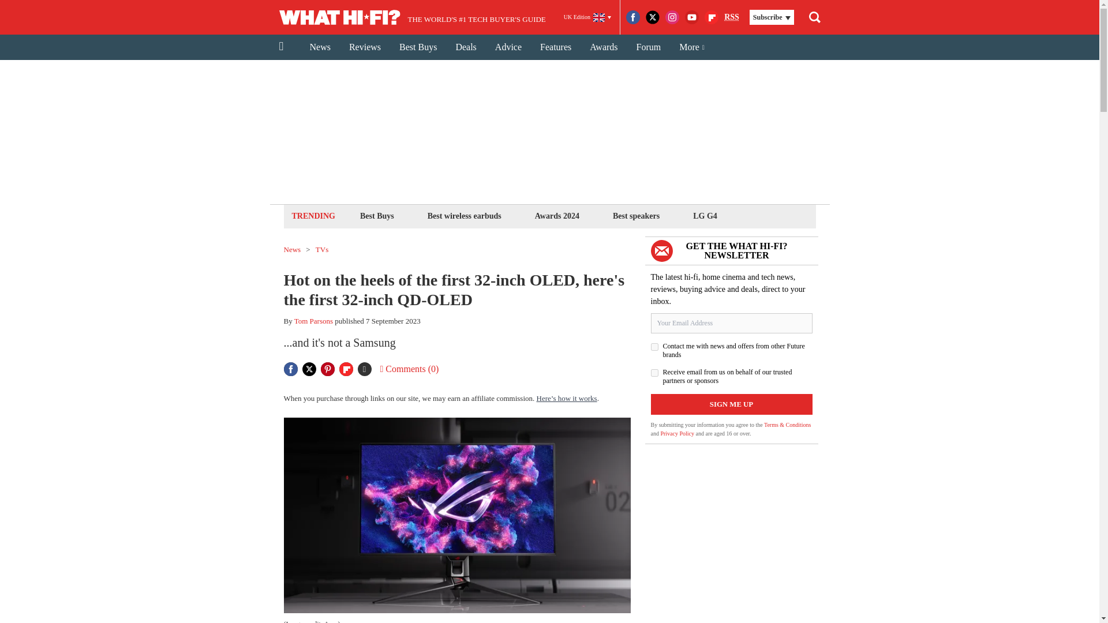  What do you see at coordinates (508, 47) in the screenshot?
I see `Advice` at bounding box center [508, 47].